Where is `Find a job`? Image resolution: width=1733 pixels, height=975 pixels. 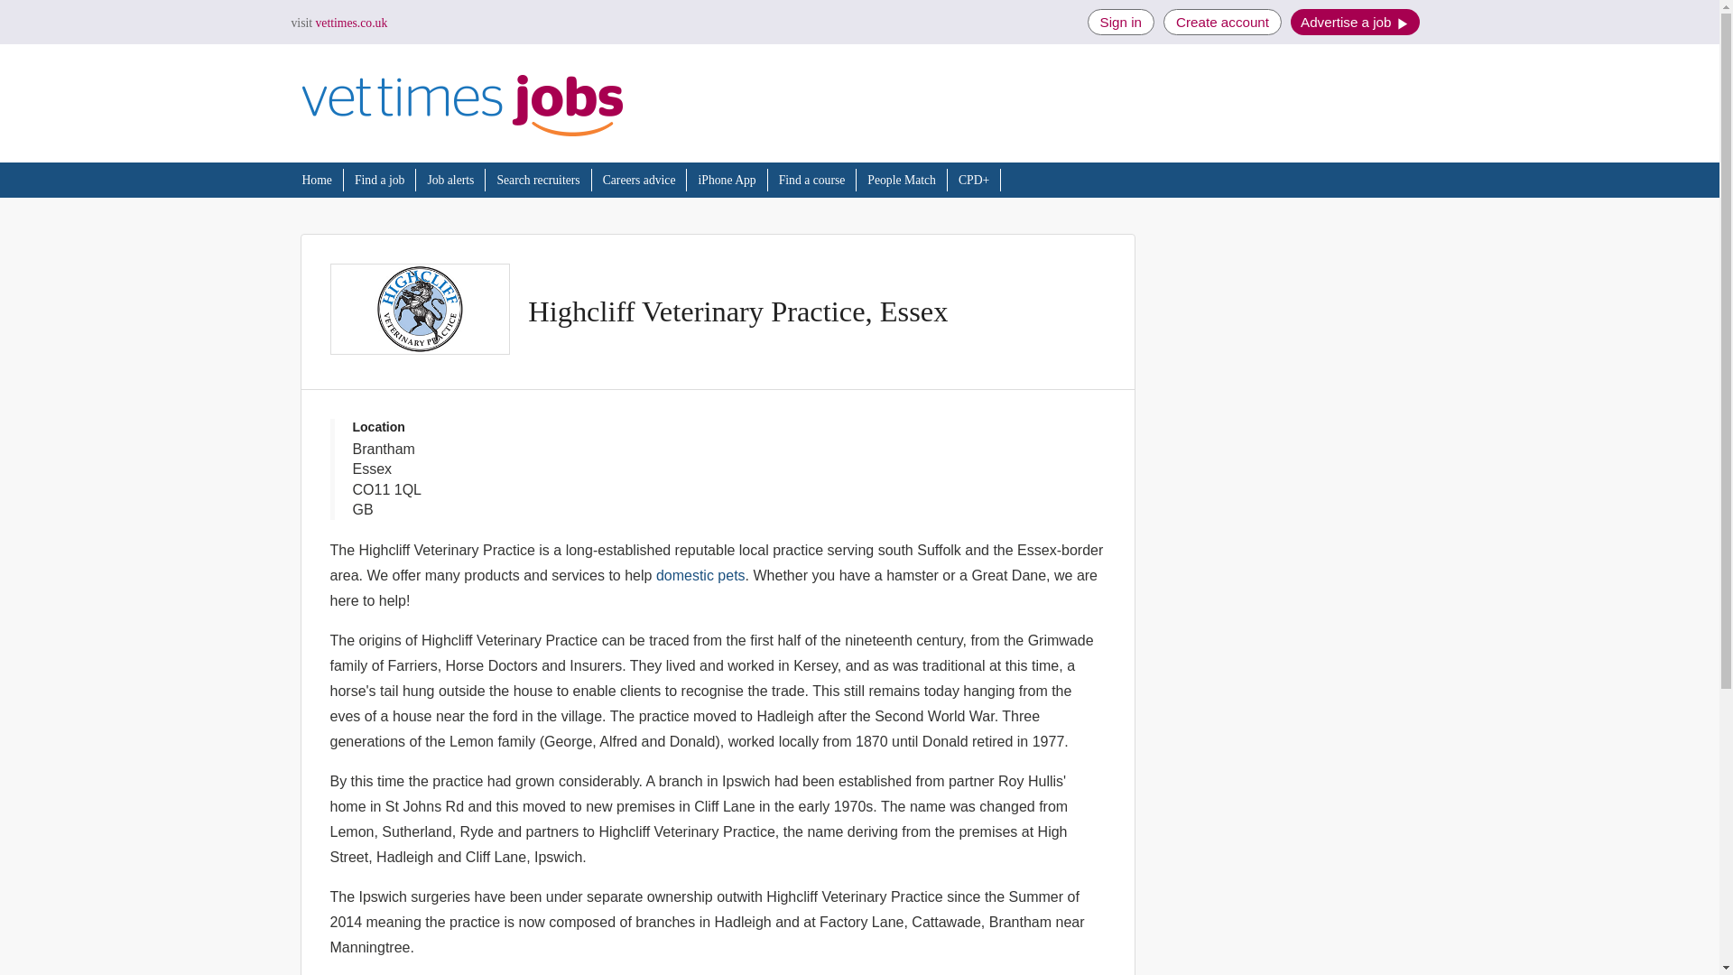
Find a job is located at coordinates (379, 181).